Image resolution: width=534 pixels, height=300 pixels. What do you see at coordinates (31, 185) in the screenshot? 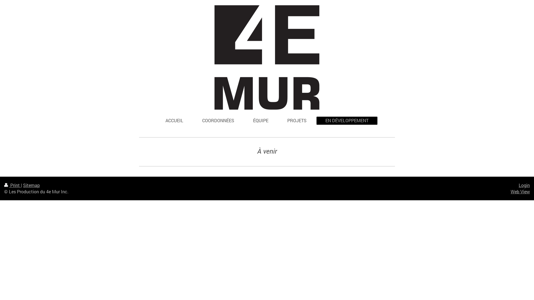
I see `Sitemap` at bounding box center [31, 185].